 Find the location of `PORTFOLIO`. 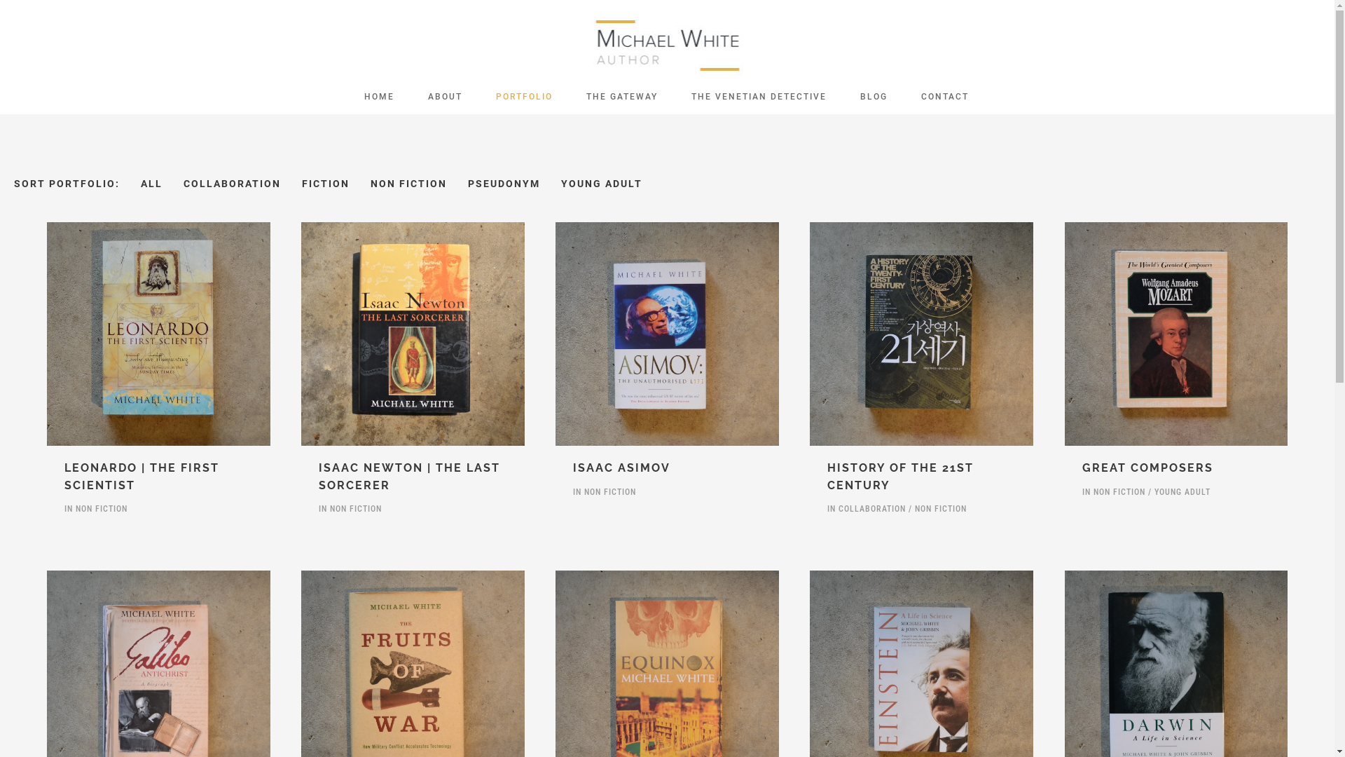

PORTFOLIO is located at coordinates (524, 97).